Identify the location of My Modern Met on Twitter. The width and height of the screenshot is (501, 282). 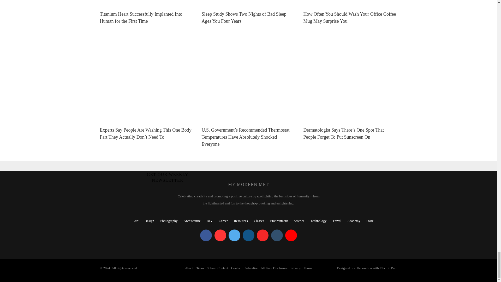
(234, 236).